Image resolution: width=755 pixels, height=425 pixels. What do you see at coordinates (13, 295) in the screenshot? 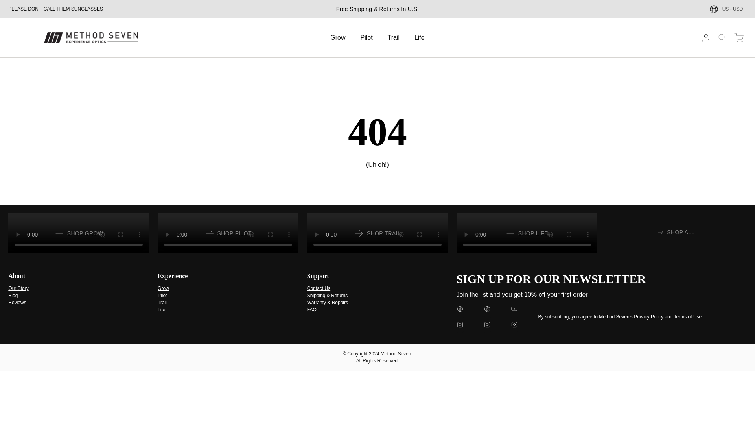
I see `Default blog` at bounding box center [13, 295].